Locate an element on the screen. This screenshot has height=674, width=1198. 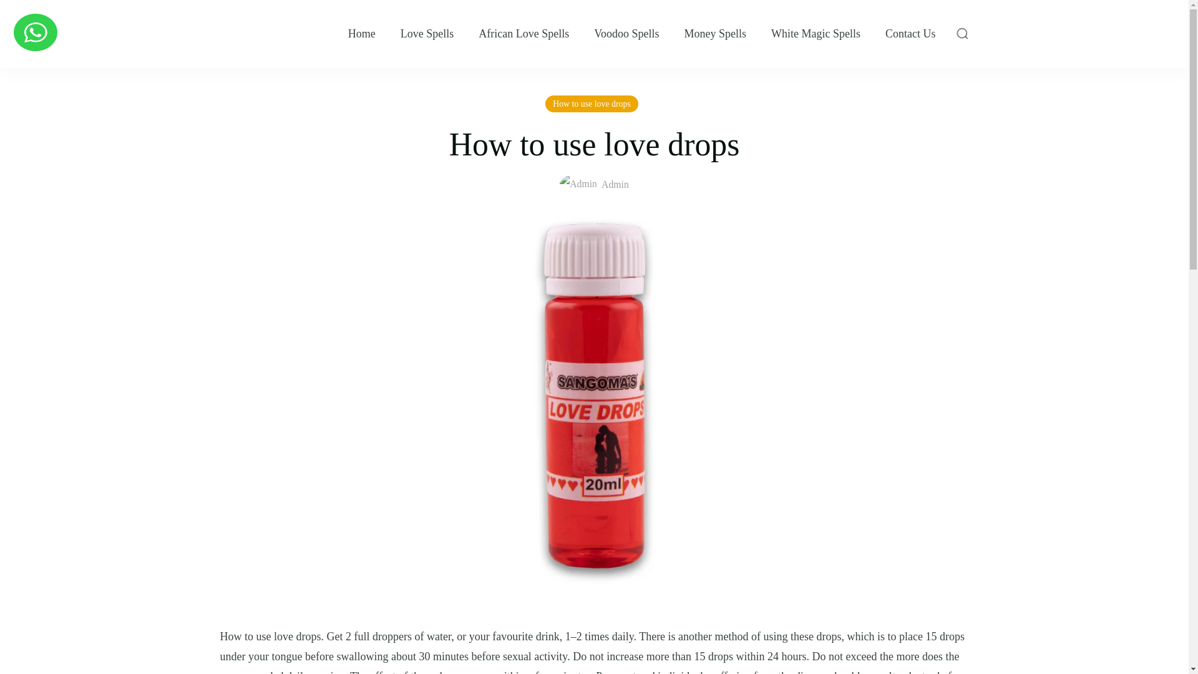
Home is located at coordinates (362, 34).